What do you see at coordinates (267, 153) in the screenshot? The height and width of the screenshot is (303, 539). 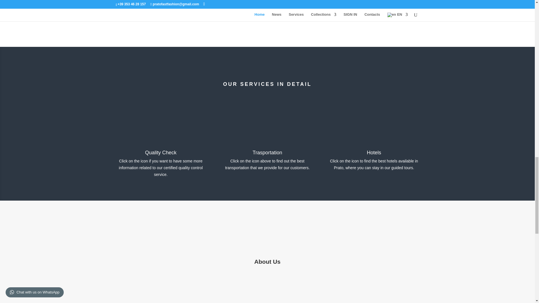 I see `Trasportation` at bounding box center [267, 153].